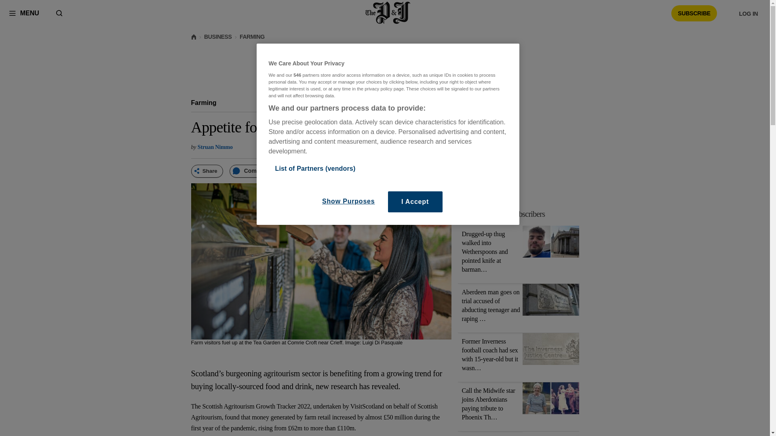 The width and height of the screenshot is (776, 436). Describe the element at coordinates (523, 214) in the screenshot. I see `Exclusive to our subscribers` at that location.